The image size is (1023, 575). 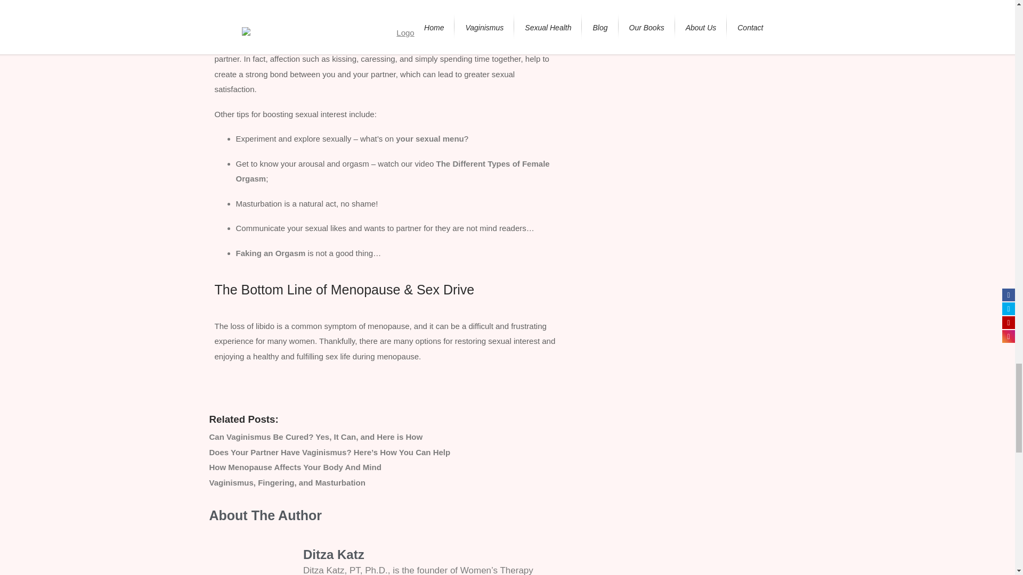 I want to click on Can Vaginismus Be Cured? Yes, It Can, and Here is How, so click(x=315, y=437).